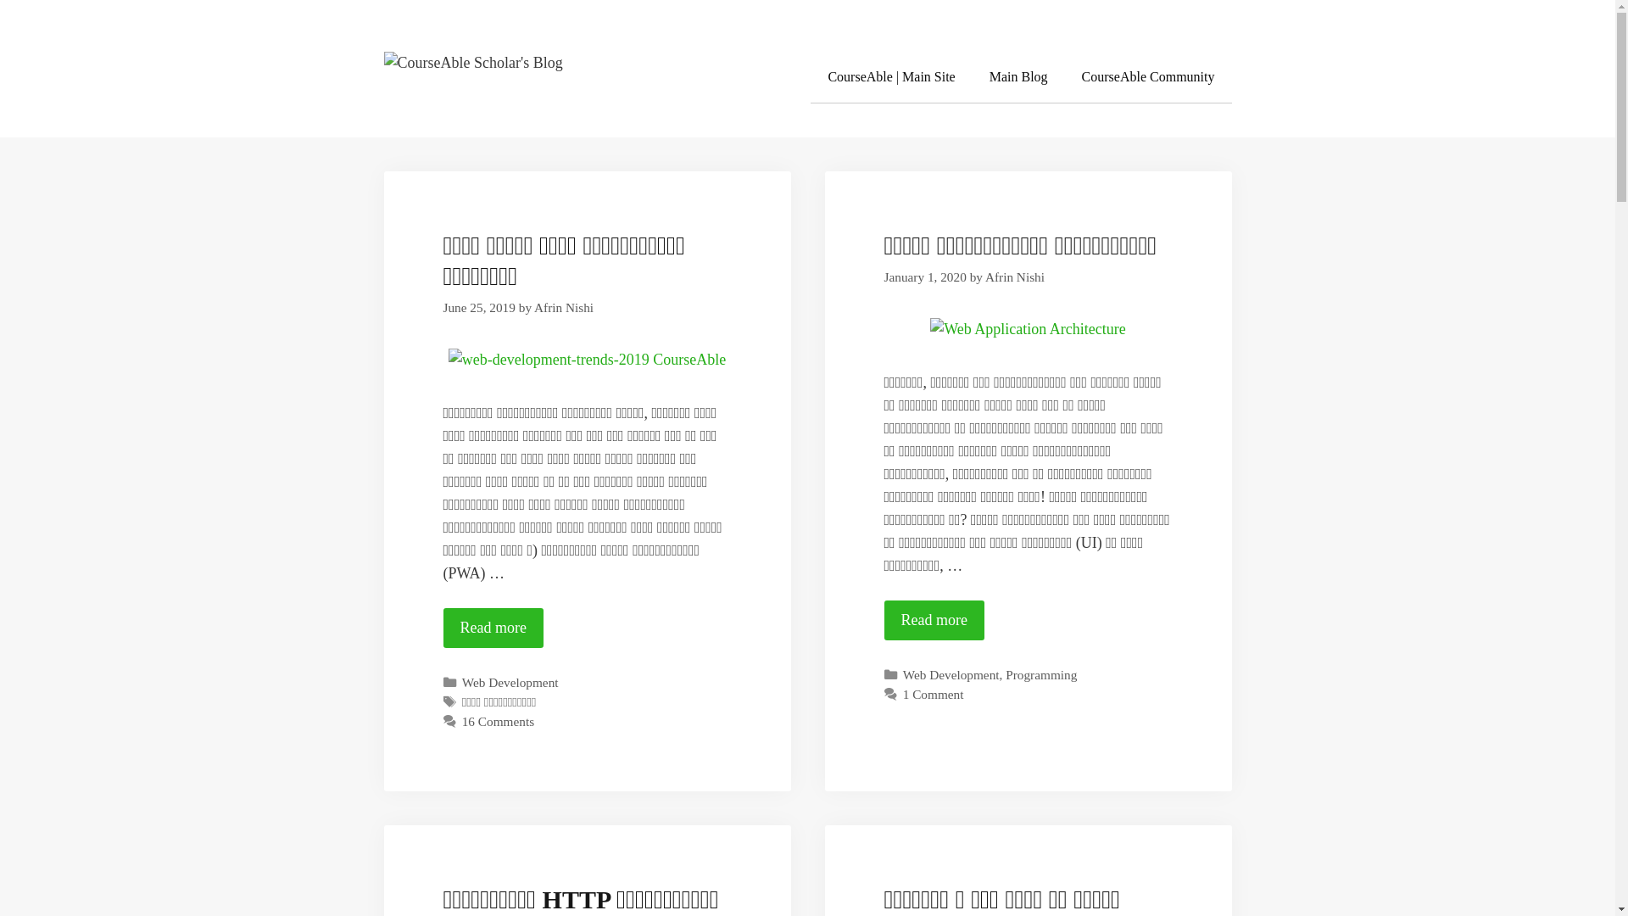 Image resolution: width=1628 pixels, height=916 pixels. What do you see at coordinates (1148, 78) in the screenshot?
I see `CourseAble Community` at bounding box center [1148, 78].